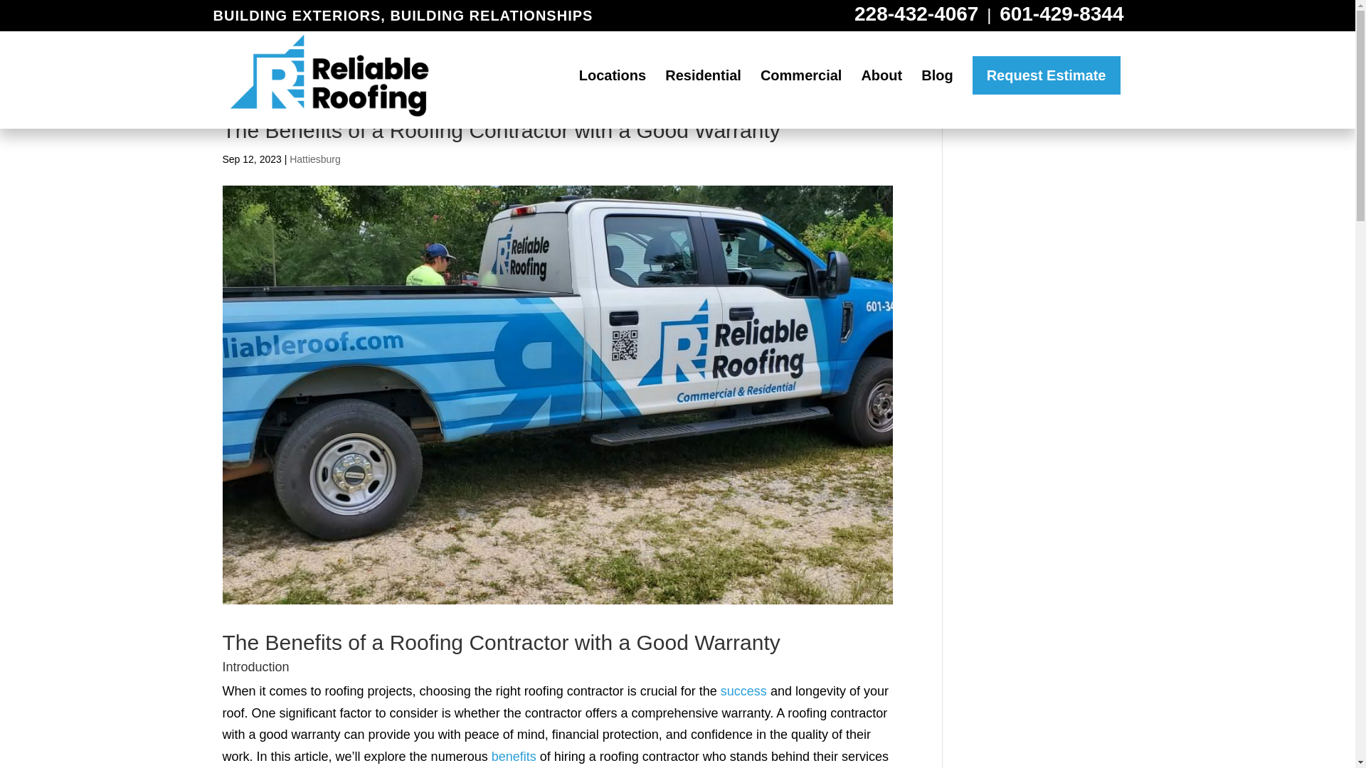  Describe the element at coordinates (1046, 74) in the screenshot. I see `Request Estimate` at that location.